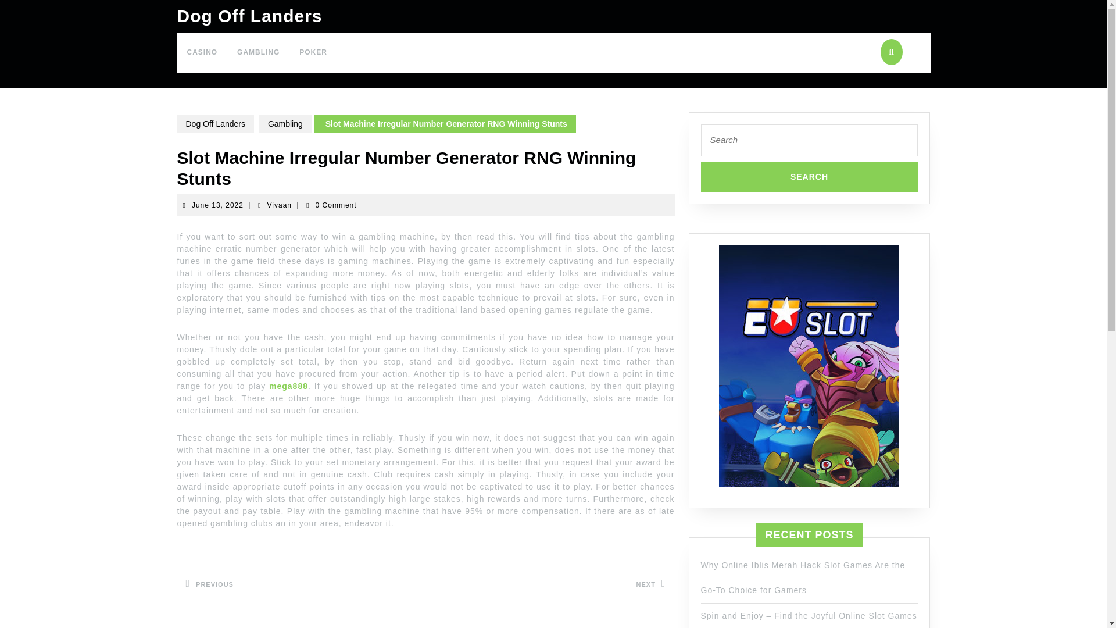 Image resolution: width=1116 pixels, height=628 pixels. I want to click on Gambling, so click(285, 123).